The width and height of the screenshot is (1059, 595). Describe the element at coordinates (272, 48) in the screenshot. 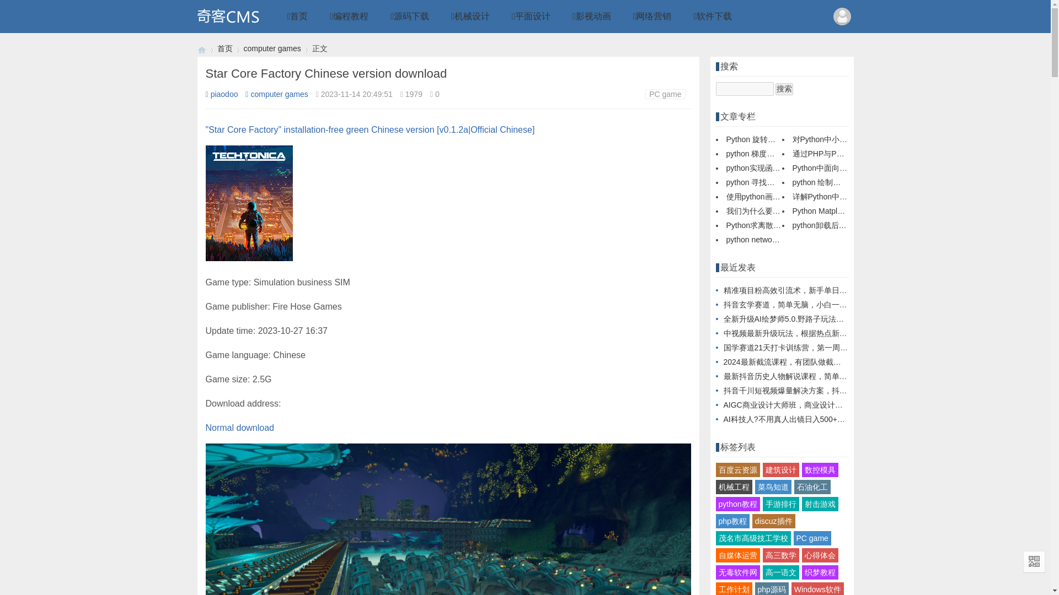

I see `computer games` at that location.